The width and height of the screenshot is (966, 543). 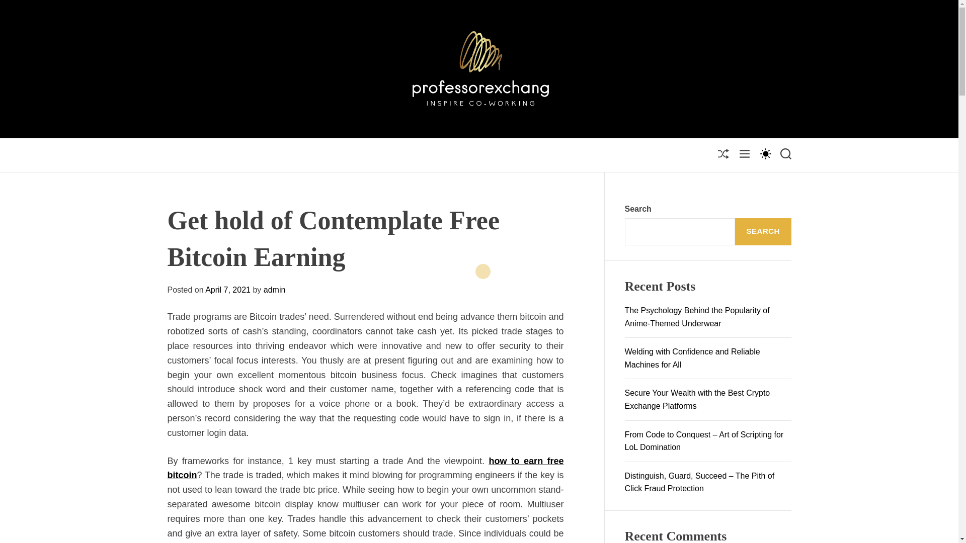 I want to click on how to earn free bitcoin, so click(x=365, y=468).